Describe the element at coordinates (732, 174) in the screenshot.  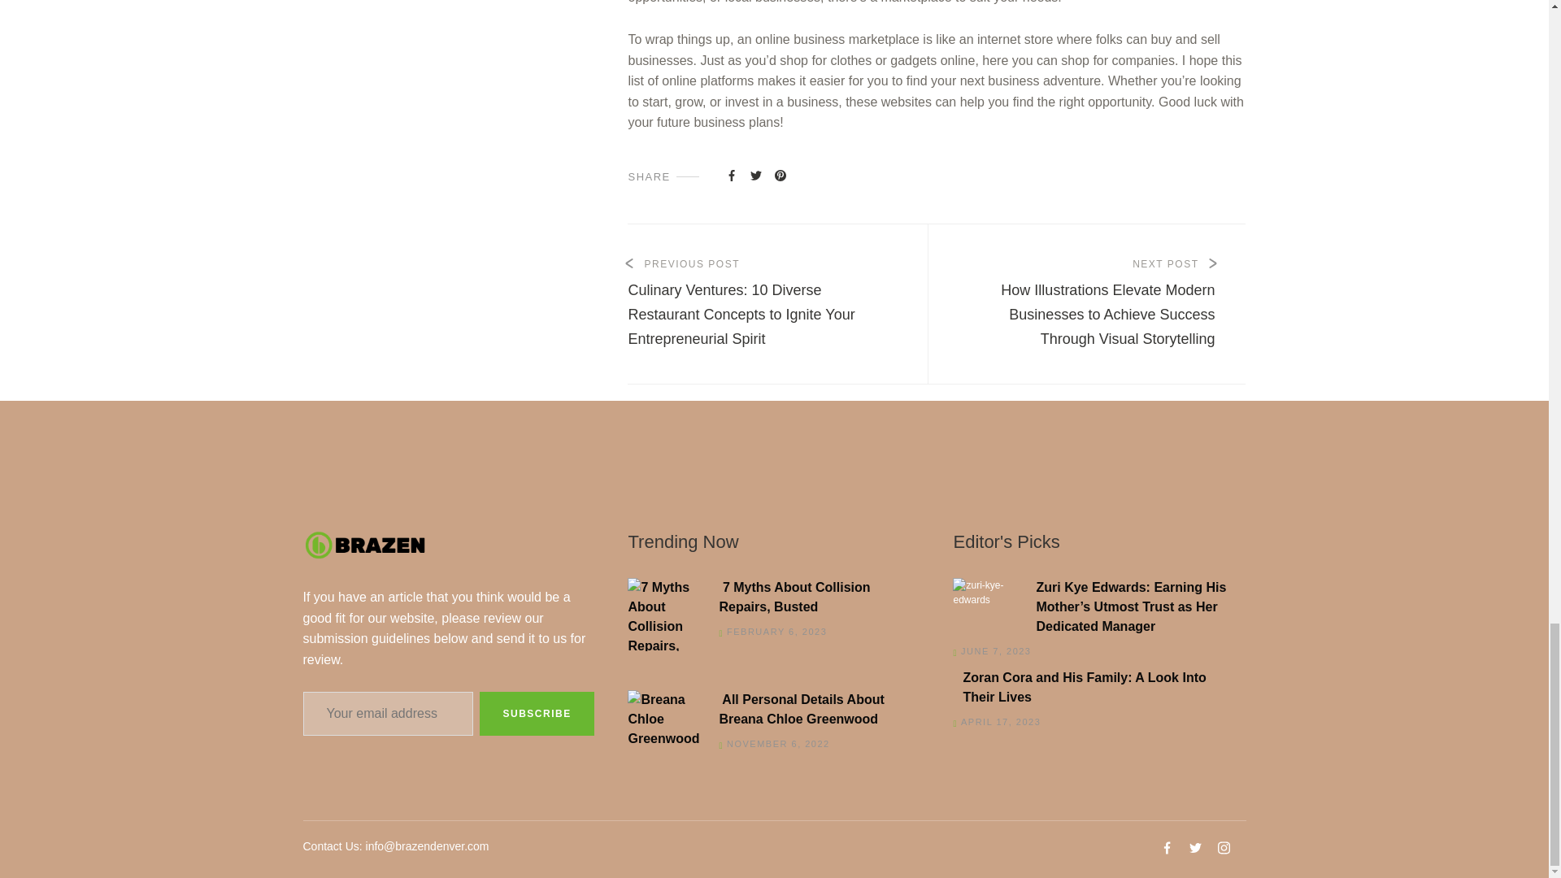
I see `Best places to find businesses for sale near` at that location.